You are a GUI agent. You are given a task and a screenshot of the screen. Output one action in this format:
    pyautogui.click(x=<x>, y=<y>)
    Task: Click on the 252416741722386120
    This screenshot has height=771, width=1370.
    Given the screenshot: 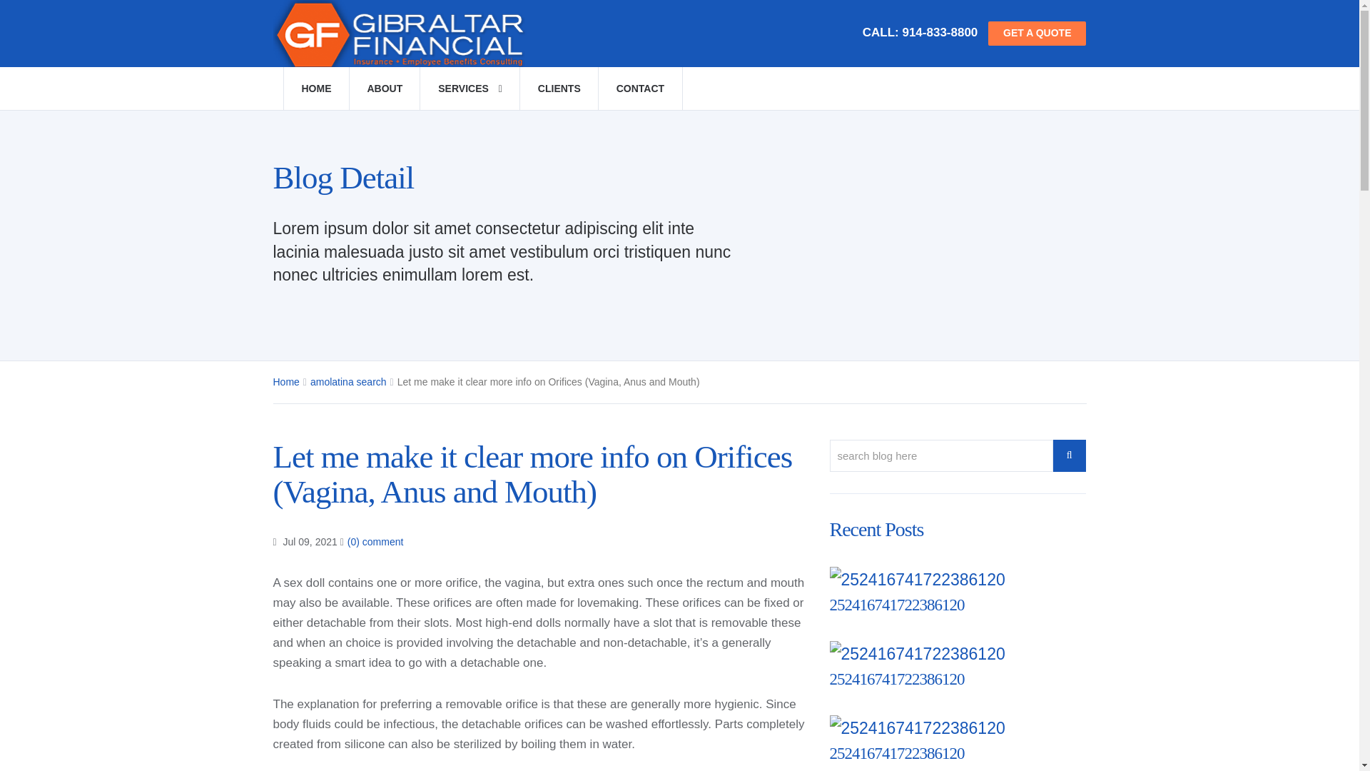 What is the action you would take?
    pyautogui.click(x=896, y=754)
    